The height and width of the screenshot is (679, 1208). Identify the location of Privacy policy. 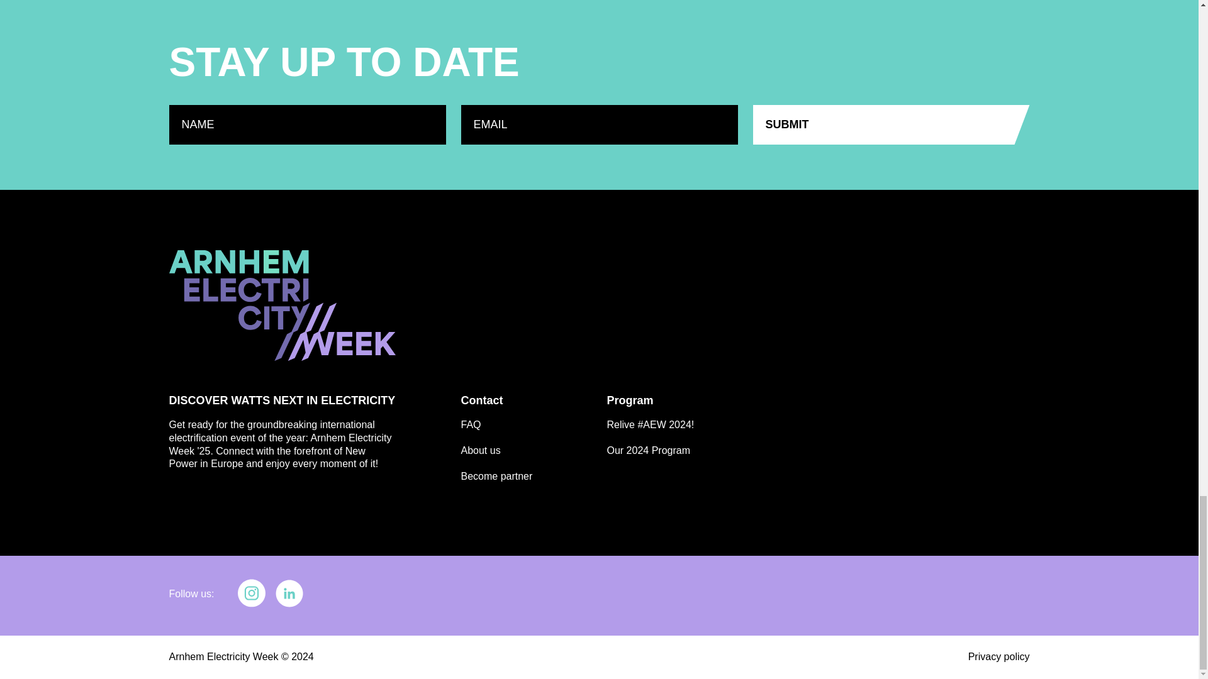
(999, 656).